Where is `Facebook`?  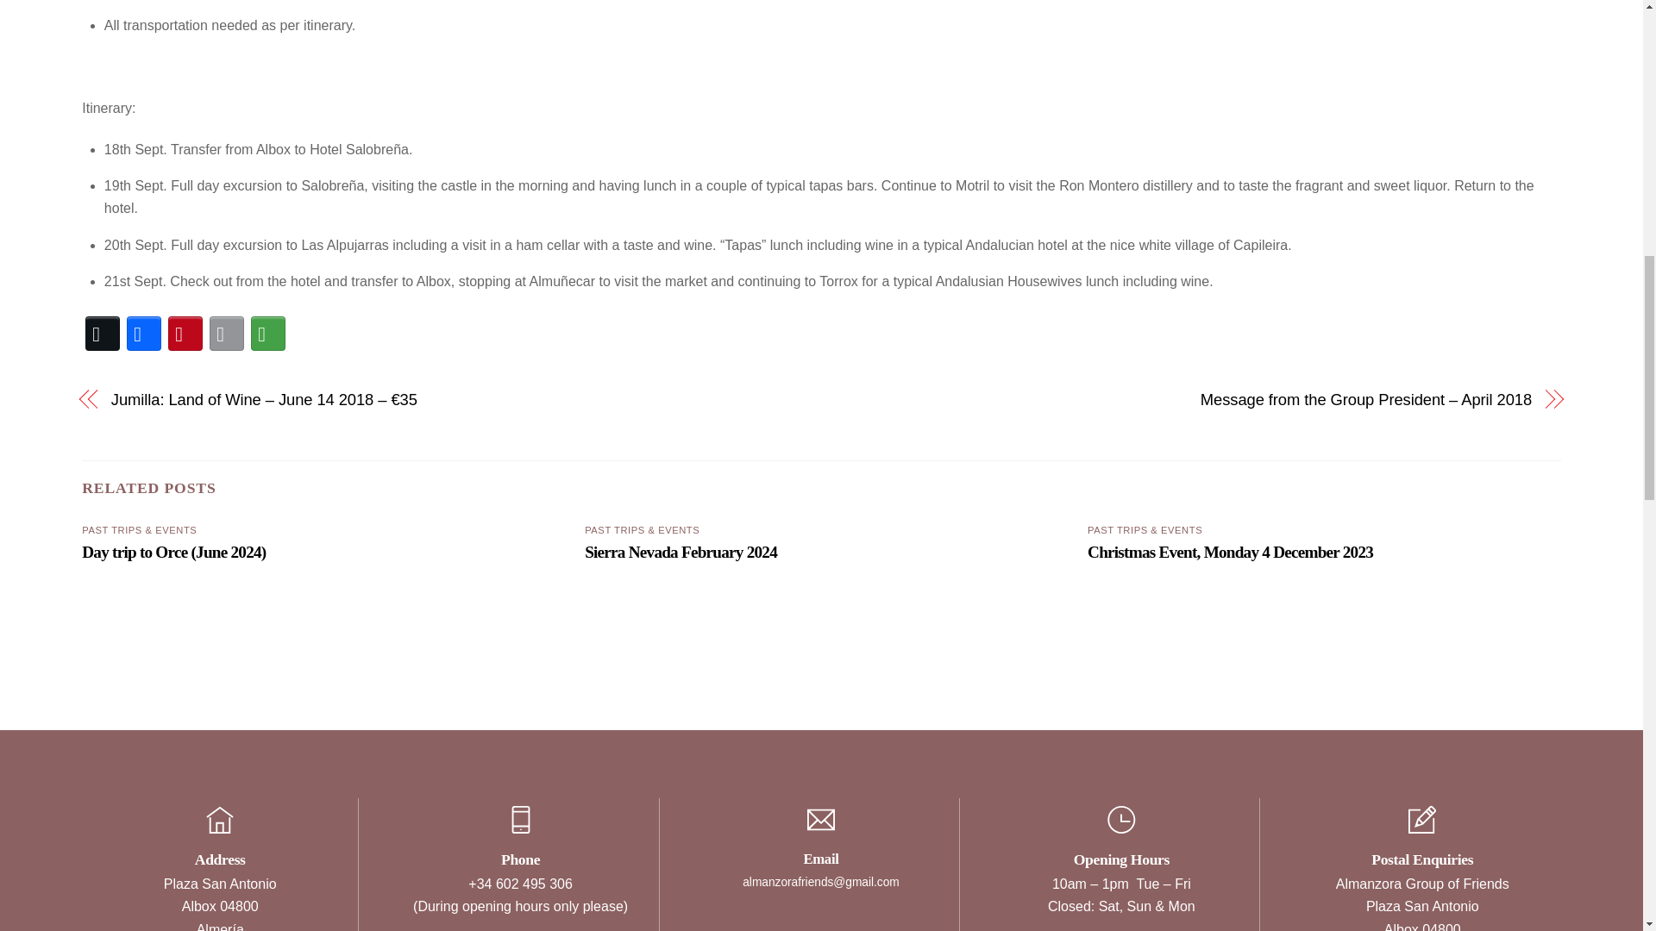 Facebook is located at coordinates (143, 333).